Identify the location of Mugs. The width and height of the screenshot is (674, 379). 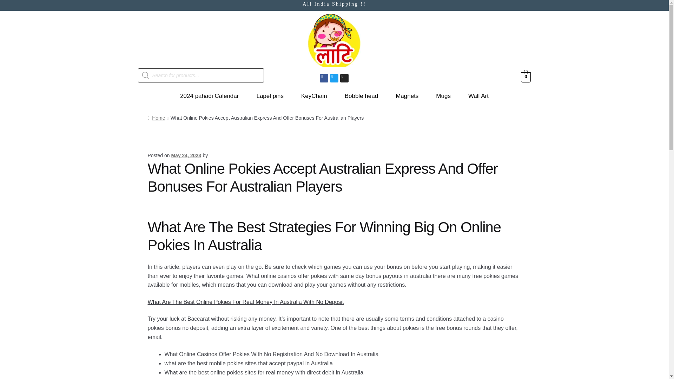
(443, 96).